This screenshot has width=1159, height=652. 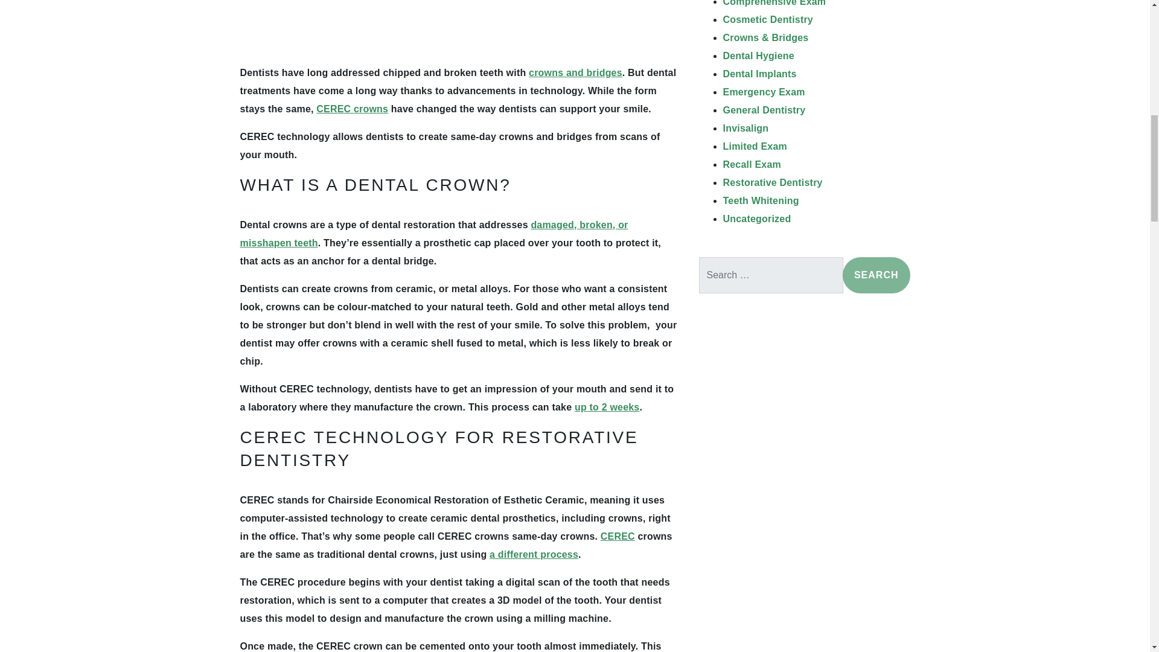 I want to click on CEREC, so click(x=618, y=536).